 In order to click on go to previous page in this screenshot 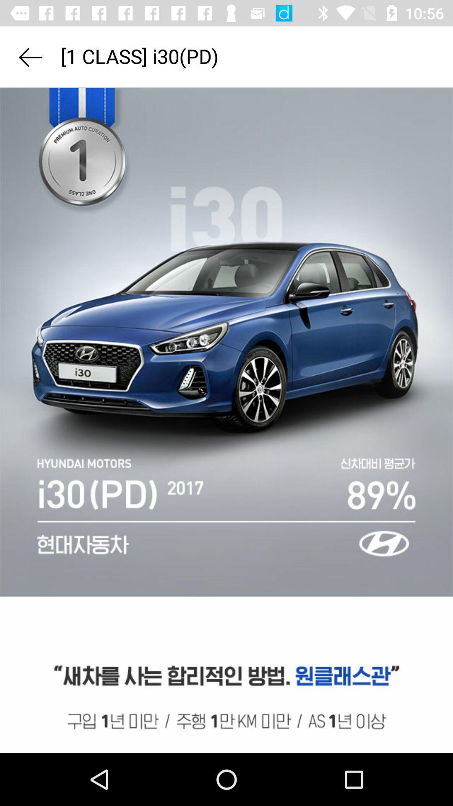, I will do `click(30, 57)`.